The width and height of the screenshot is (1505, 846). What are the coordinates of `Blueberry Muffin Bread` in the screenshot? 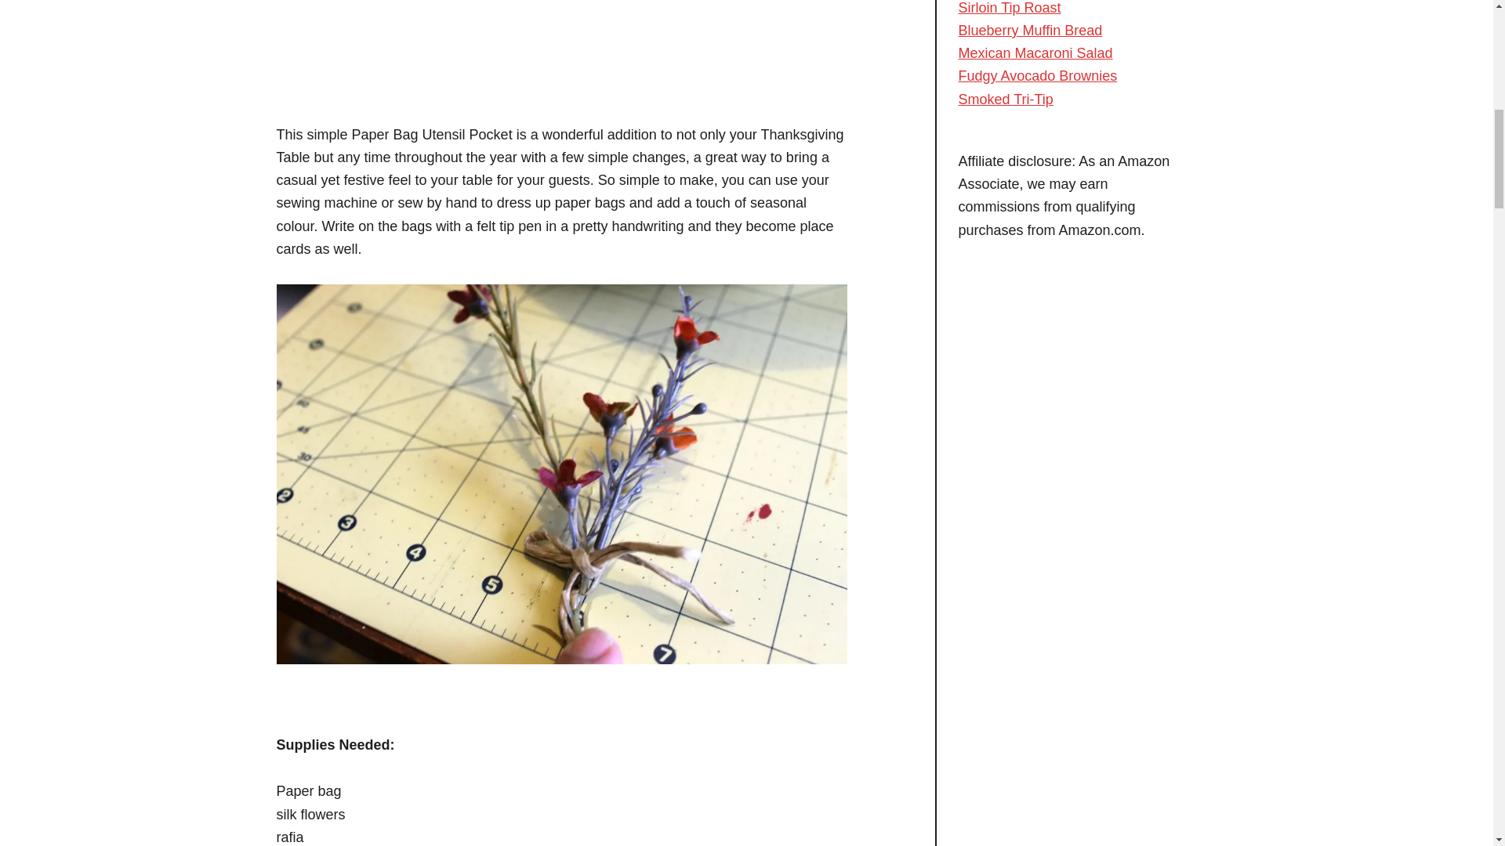 It's located at (1029, 25).